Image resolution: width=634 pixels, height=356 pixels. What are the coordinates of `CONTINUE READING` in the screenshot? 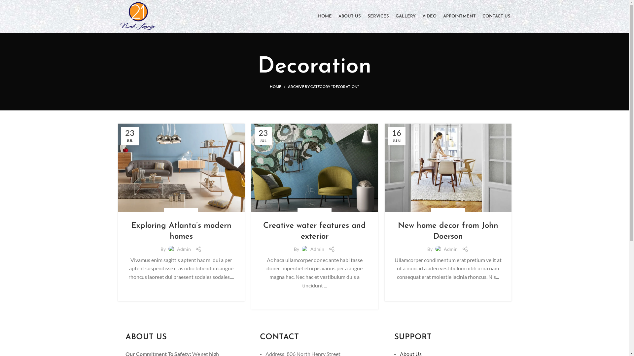 It's located at (314, 299).